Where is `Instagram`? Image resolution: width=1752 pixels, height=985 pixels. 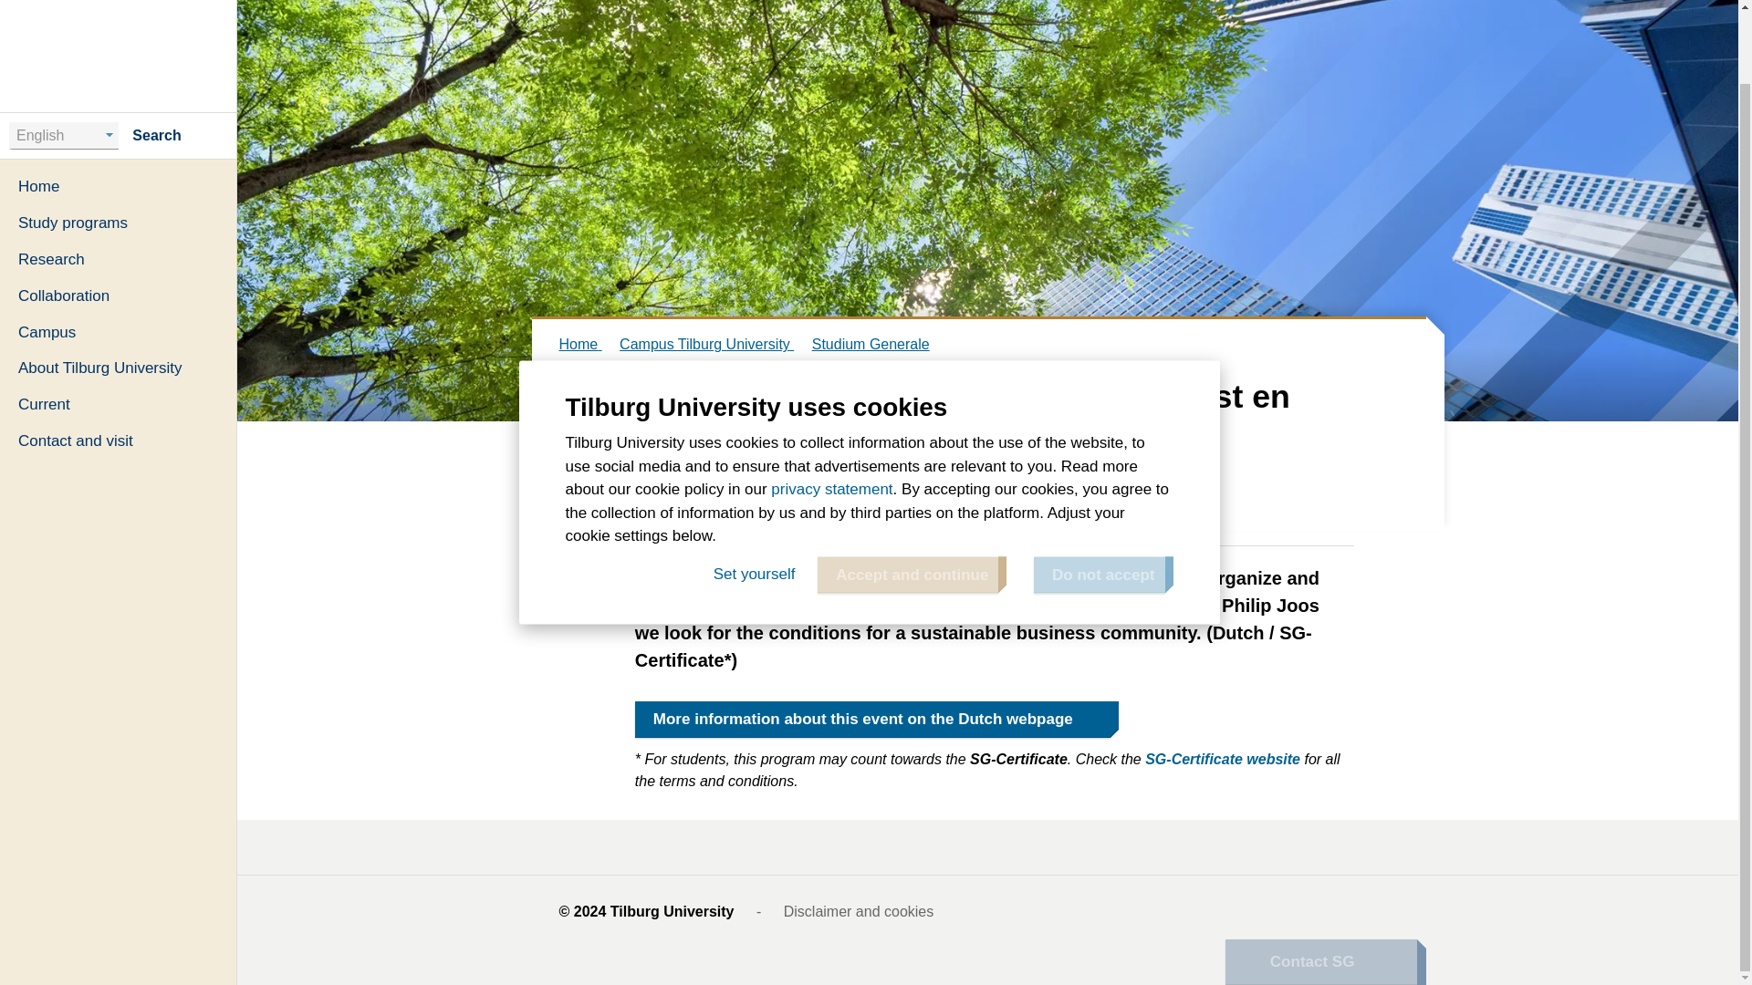
Instagram is located at coordinates (1398, 911).